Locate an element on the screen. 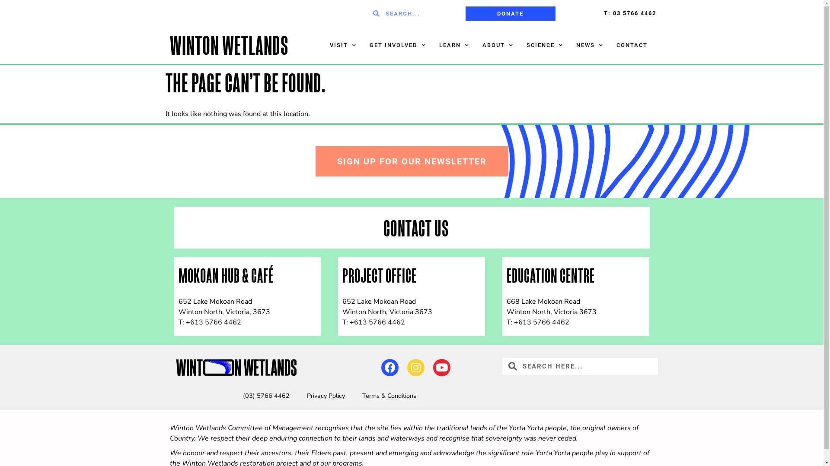 Image resolution: width=830 pixels, height=466 pixels. Terms & Conditions is located at coordinates (389, 395).